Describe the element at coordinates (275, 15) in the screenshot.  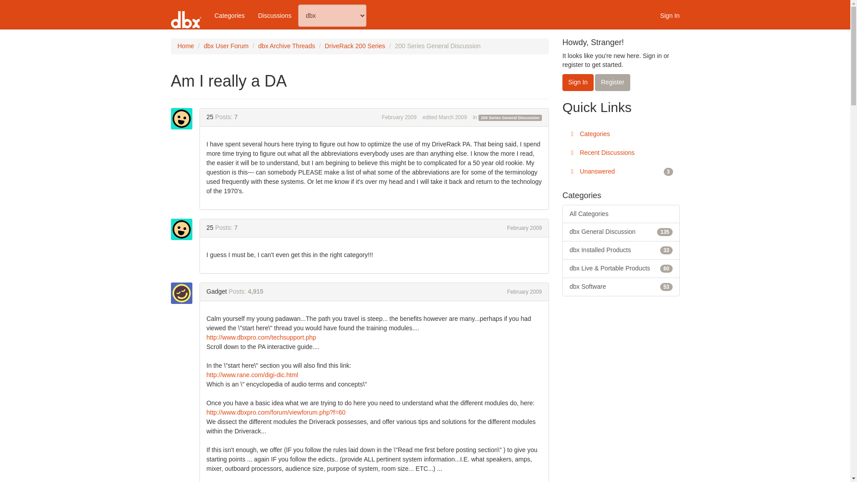
I see `Discussions` at that location.